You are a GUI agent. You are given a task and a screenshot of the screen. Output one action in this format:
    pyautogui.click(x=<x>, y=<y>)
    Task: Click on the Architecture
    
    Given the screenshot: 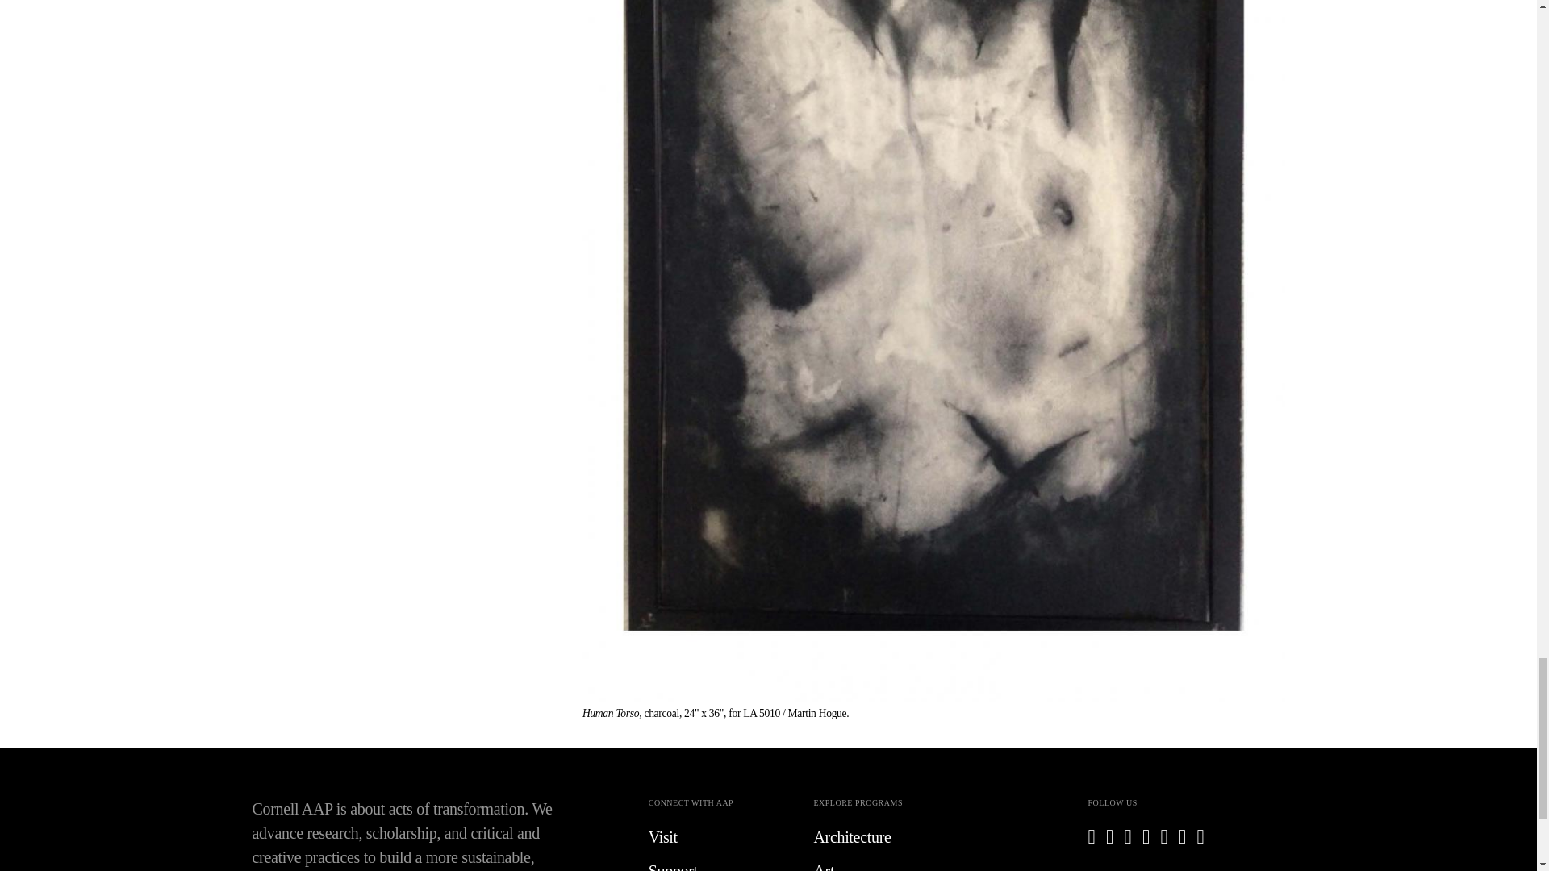 What is the action you would take?
    pyautogui.click(x=883, y=837)
    